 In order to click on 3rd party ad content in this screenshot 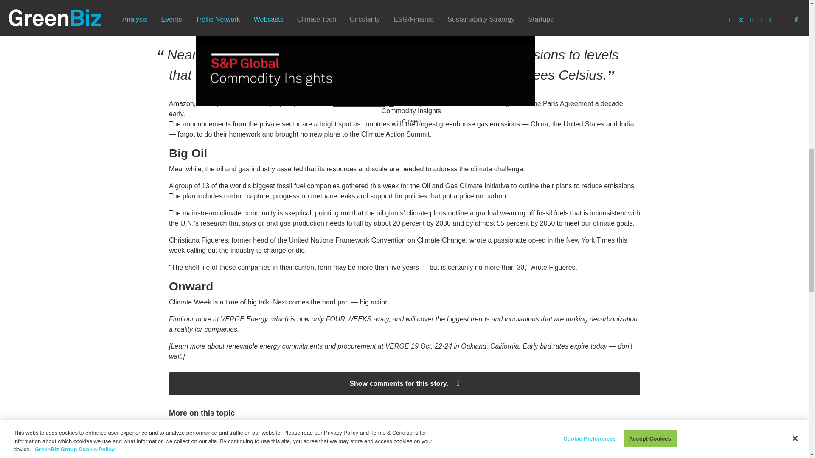, I will do `click(246, 179)`.